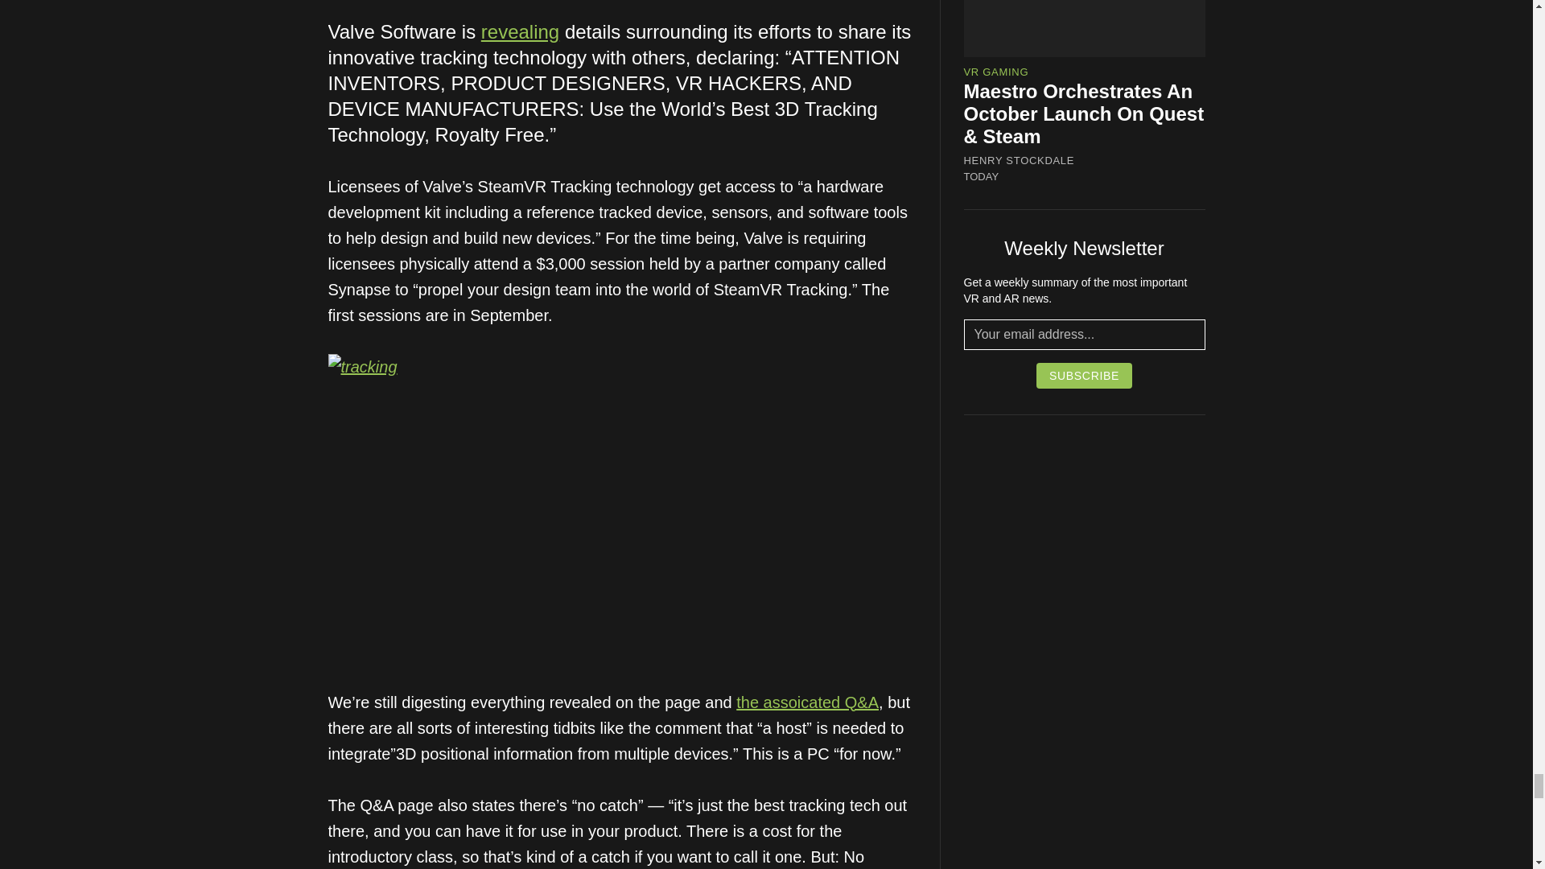 This screenshot has height=869, width=1545. I want to click on HENRY STOCKDALE, so click(1020, 161).